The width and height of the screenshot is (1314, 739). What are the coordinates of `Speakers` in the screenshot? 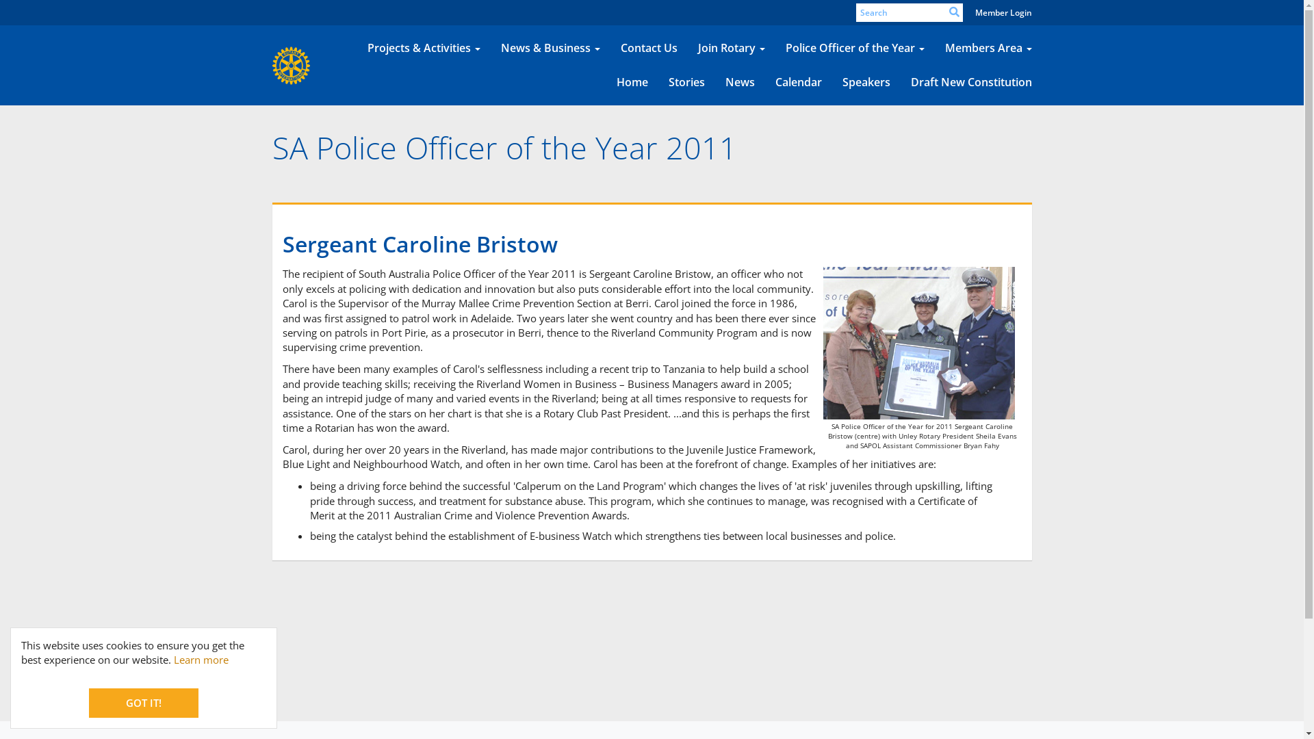 It's located at (866, 83).